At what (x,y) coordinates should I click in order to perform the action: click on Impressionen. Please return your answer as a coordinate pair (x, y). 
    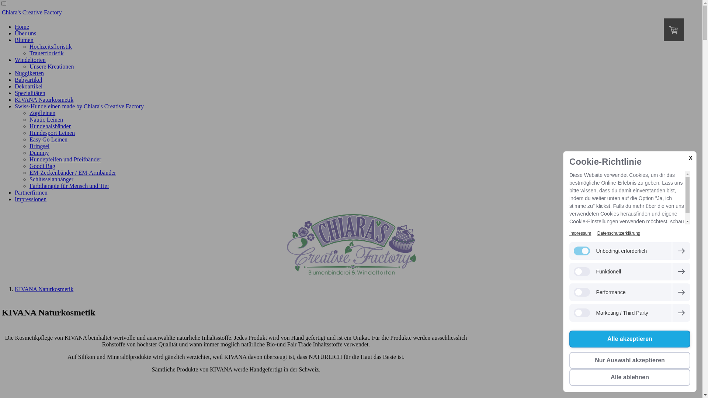
    Looking at the image, I should click on (31, 199).